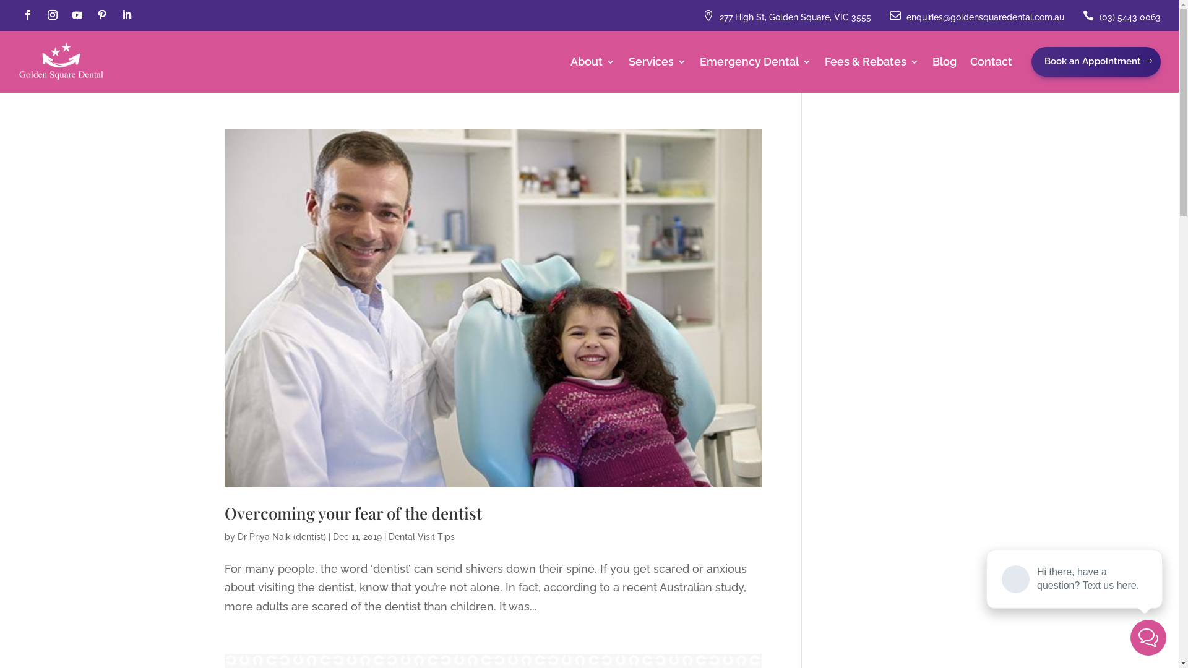 The height and width of the screenshot is (668, 1188). I want to click on Follow on LinkedIn, so click(127, 15).